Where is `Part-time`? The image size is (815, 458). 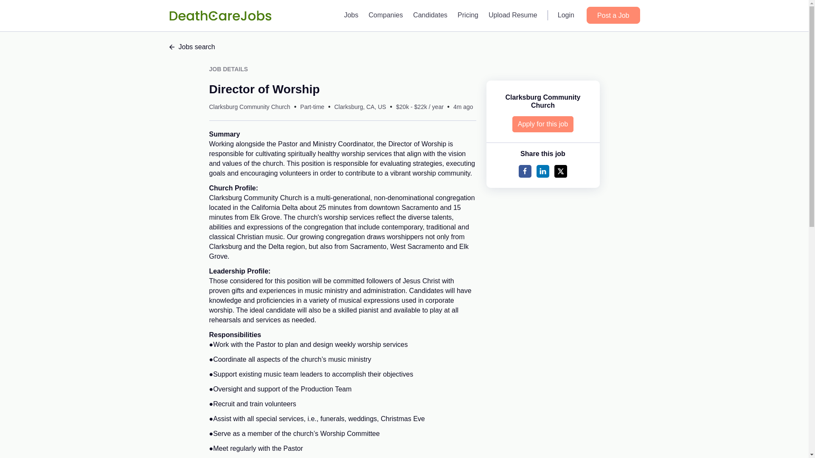 Part-time is located at coordinates (312, 107).